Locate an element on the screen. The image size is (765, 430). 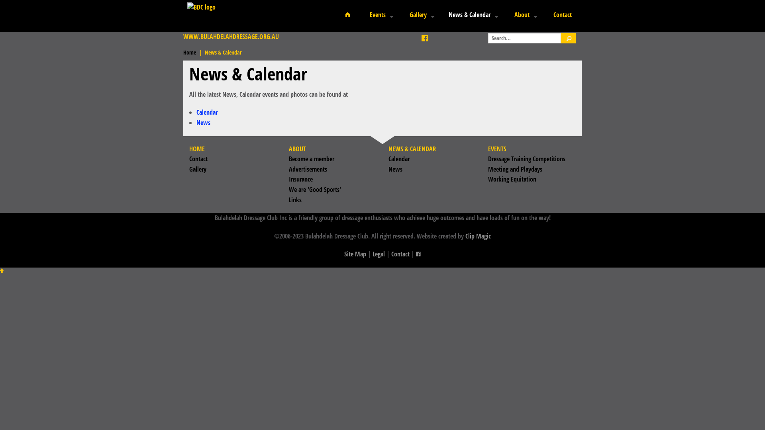
Advertisements is located at coordinates (308, 169).